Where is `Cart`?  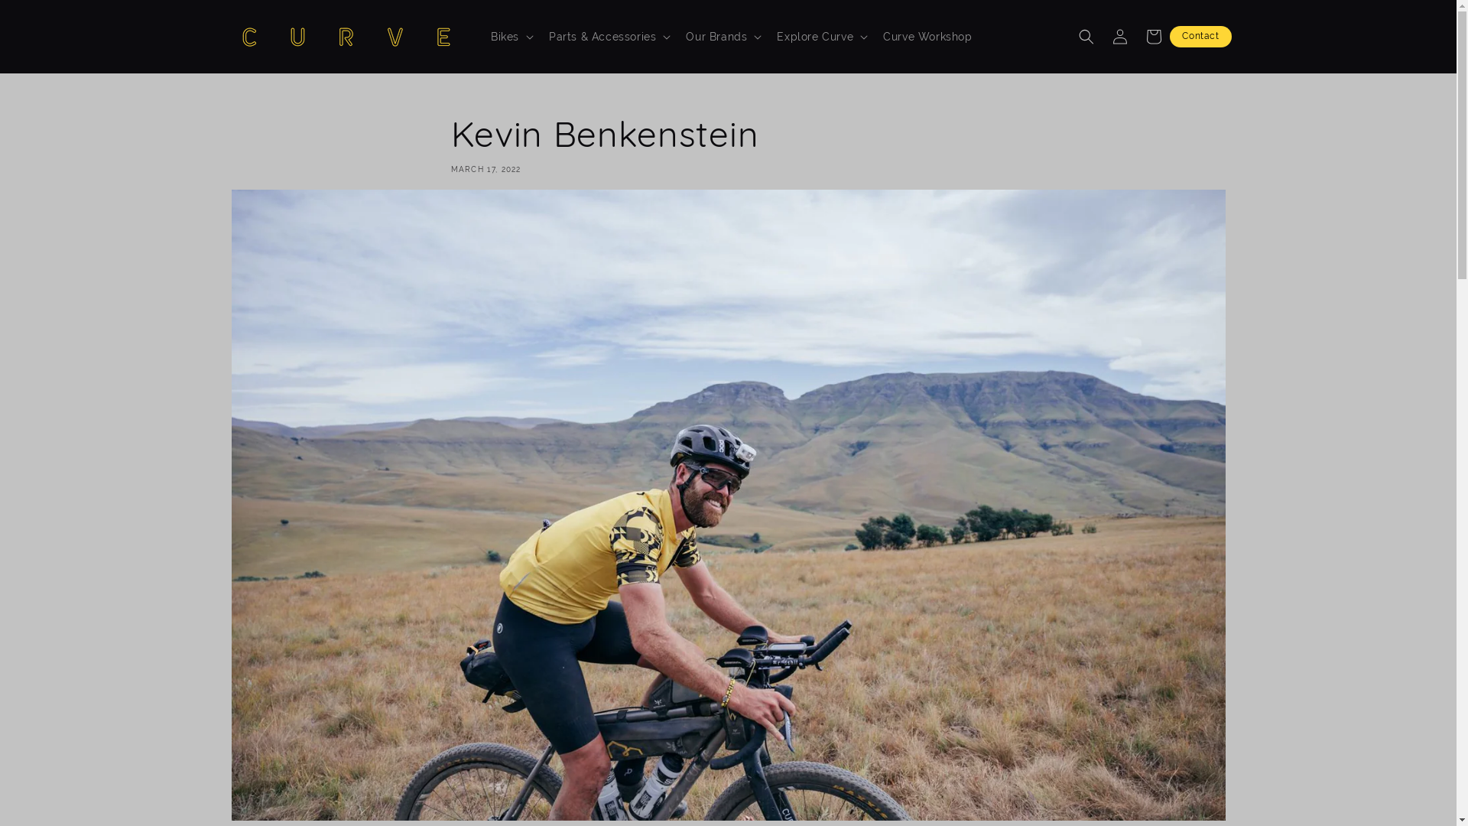 Cart is located at coordinates (1153, 37).